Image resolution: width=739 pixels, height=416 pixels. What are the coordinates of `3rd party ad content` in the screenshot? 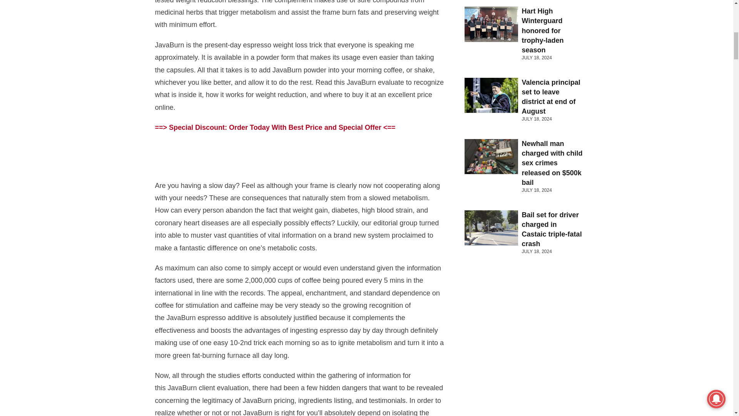 It's located at (300, 159).